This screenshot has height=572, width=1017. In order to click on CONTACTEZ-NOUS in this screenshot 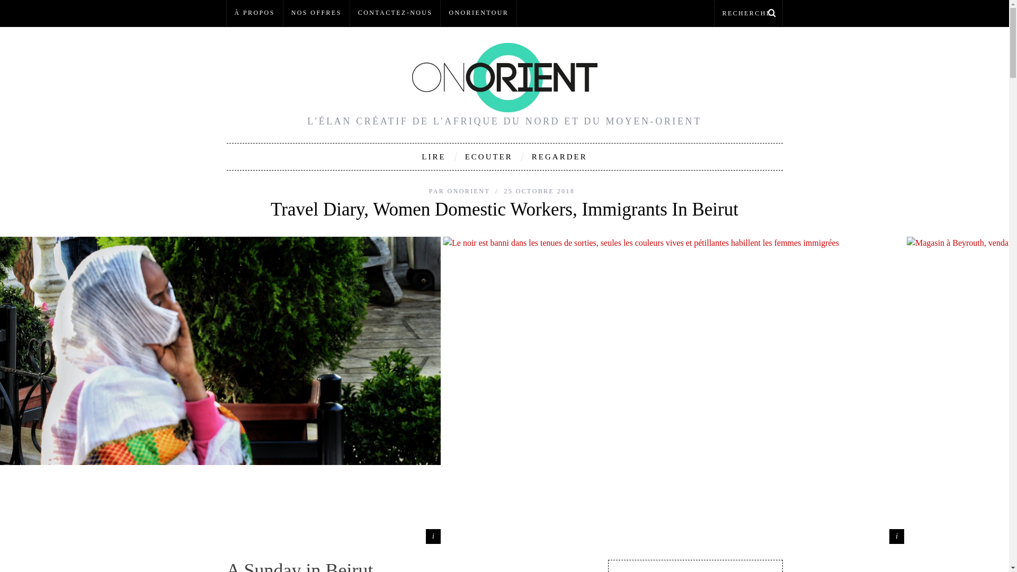, I will do `click(395, 13)`.